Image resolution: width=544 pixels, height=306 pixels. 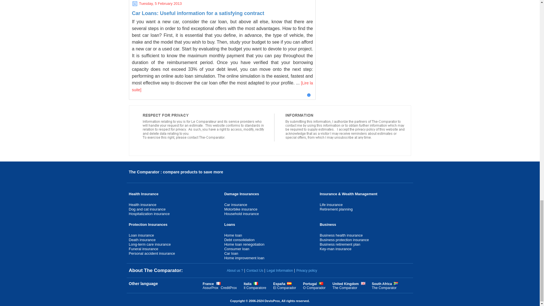 What do you see at coordinates (143, 249) in the screenshot?
I see `Funeral insurance` at bounding box center [143, 249].